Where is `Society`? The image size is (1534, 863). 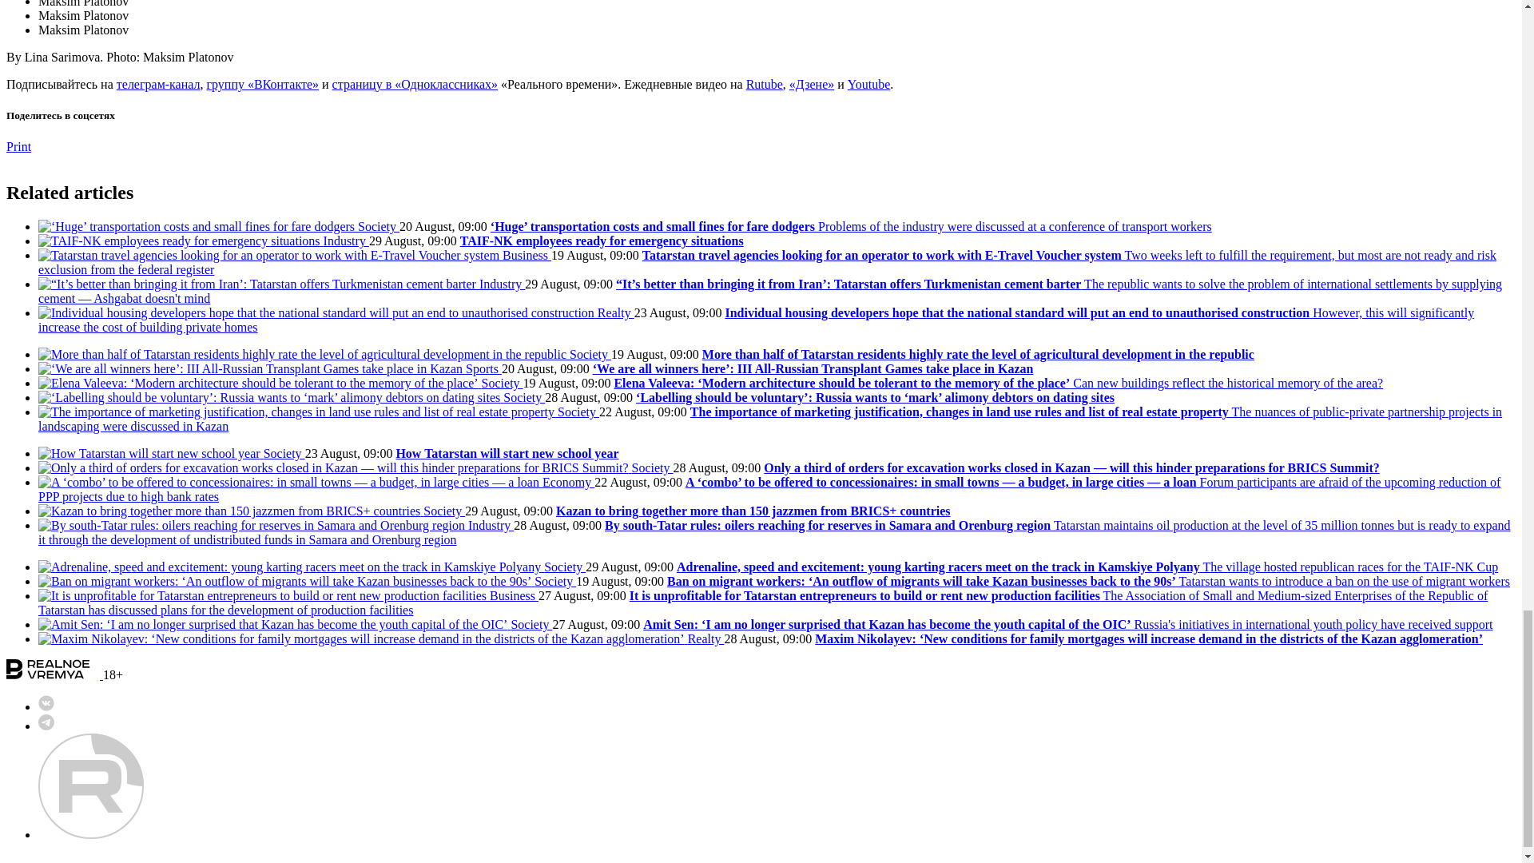 Society is located at coordinates (523, 398).